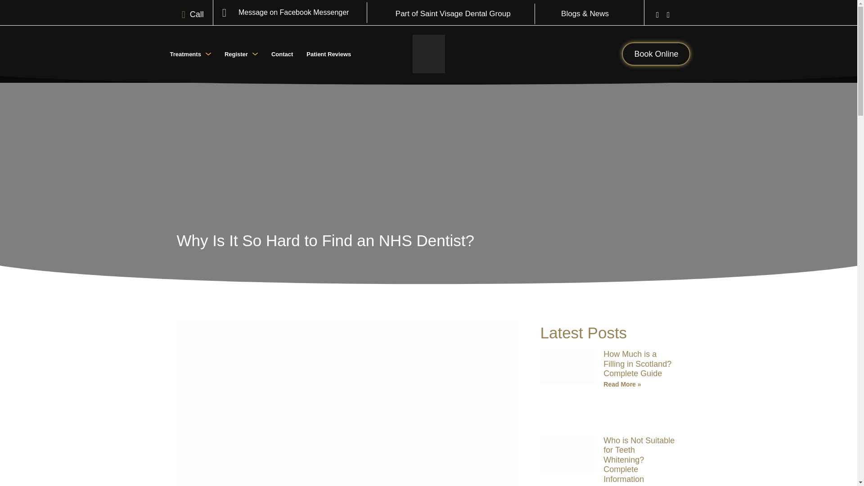 The height and width of the screenshot is (486, 864). I want to click on Call, so click(188, 14).